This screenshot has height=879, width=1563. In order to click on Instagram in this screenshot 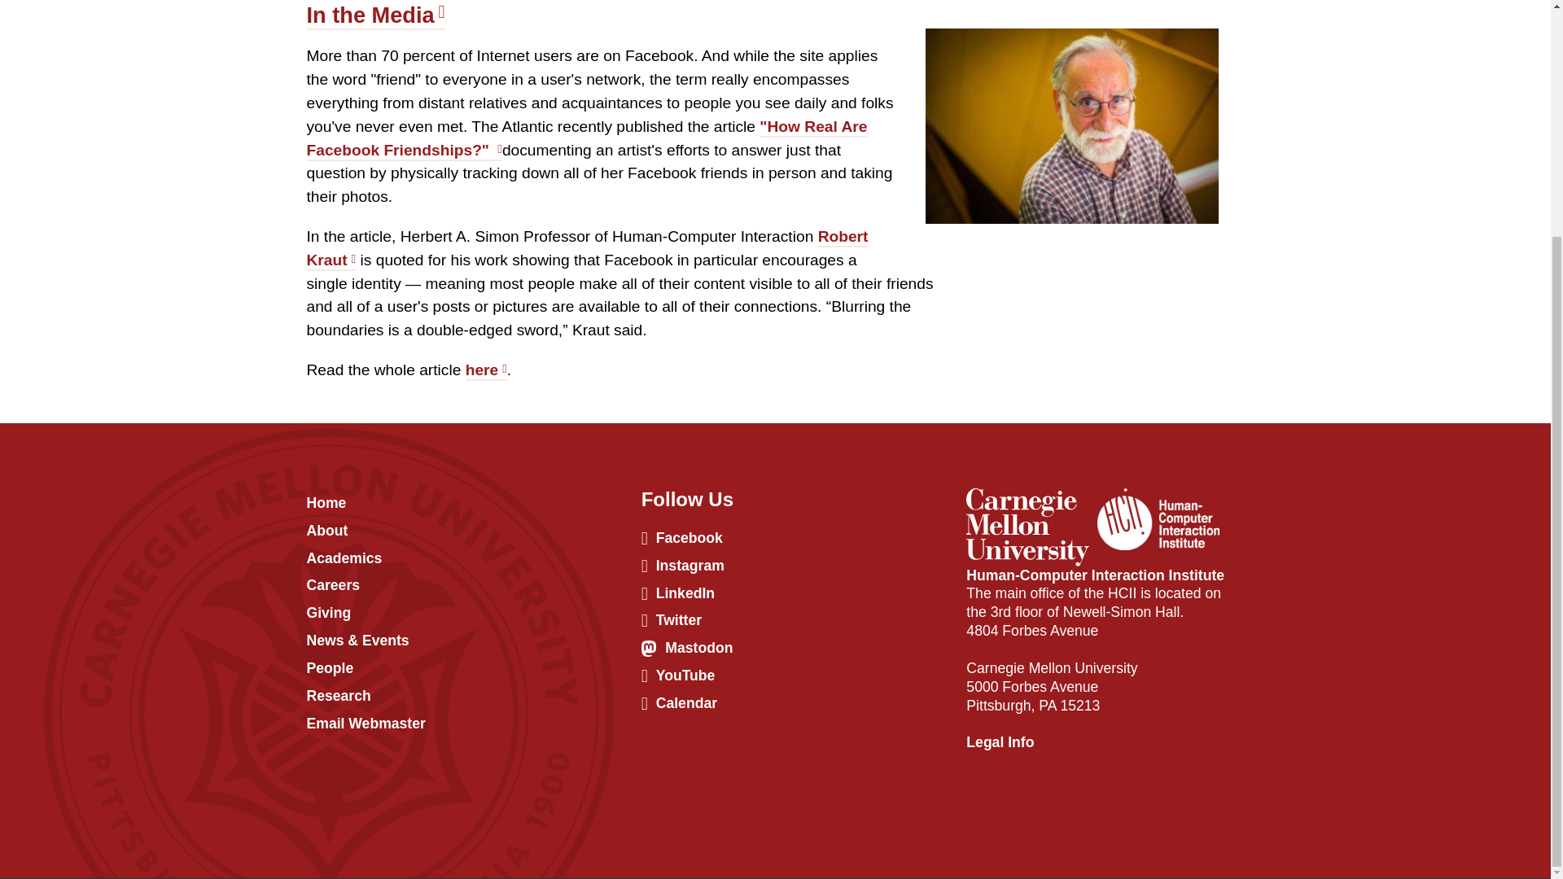, I will do `click(682, 566)`.